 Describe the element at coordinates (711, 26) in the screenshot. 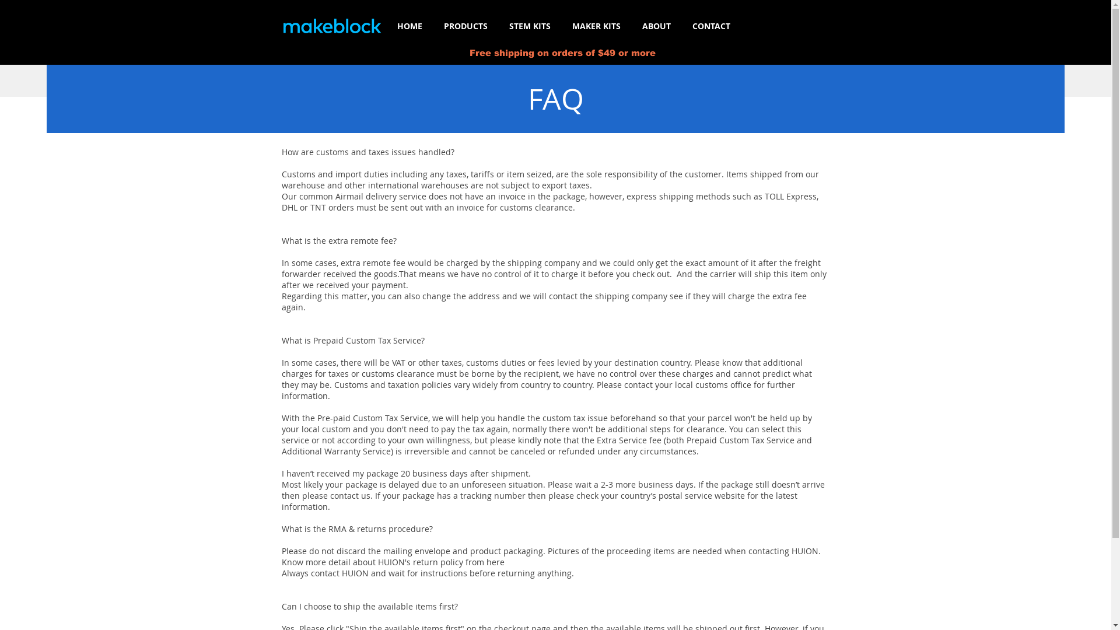

I see `CONTACT` at that location.